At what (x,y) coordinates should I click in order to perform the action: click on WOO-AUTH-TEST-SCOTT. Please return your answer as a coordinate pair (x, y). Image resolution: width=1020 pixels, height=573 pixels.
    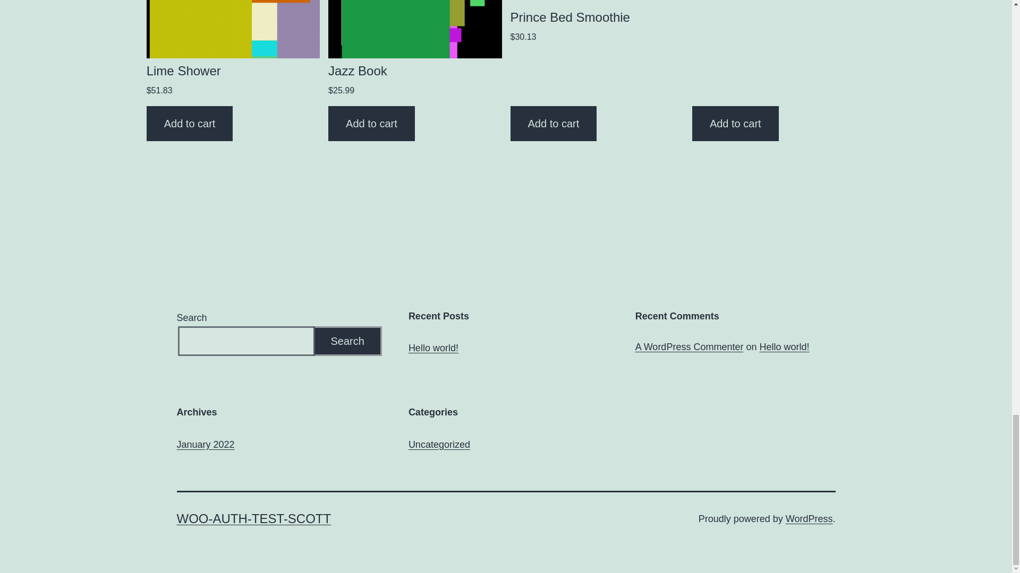
    Looking at the image, I should click on (253, 519).